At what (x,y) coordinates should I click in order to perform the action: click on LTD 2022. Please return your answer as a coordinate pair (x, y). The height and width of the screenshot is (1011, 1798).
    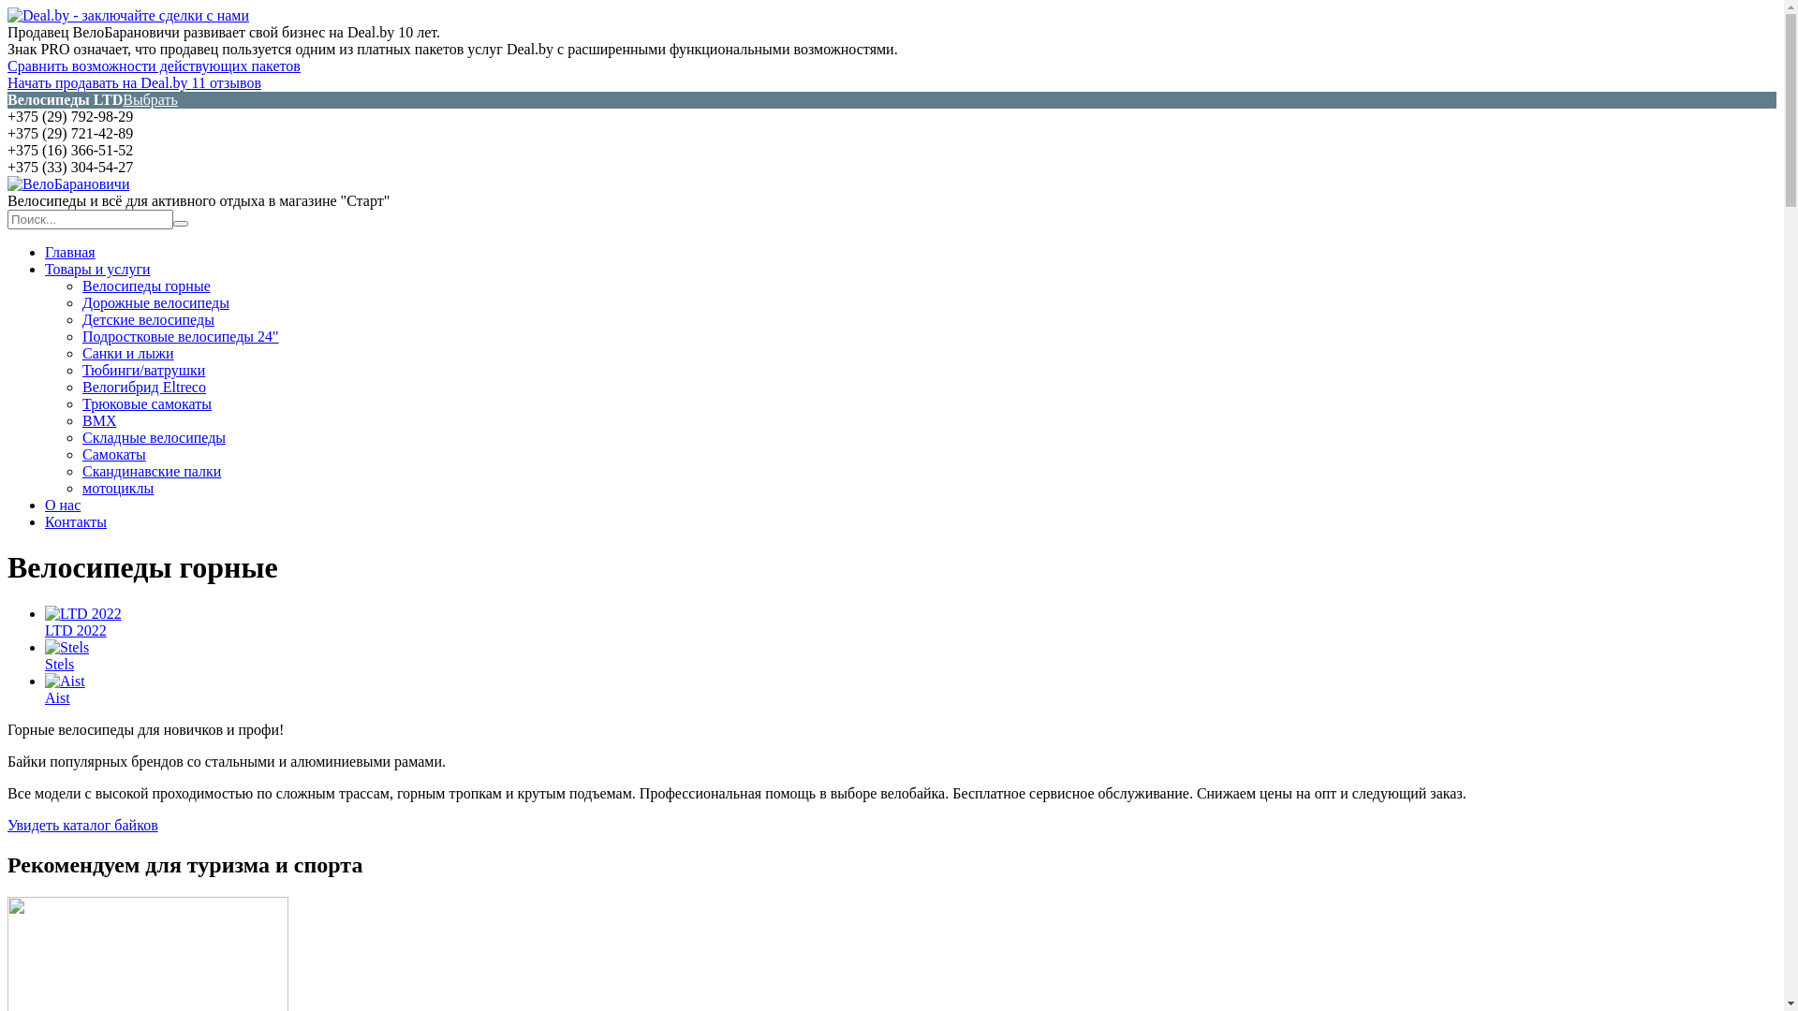
    Looking at the image, I should click on (83, 614).